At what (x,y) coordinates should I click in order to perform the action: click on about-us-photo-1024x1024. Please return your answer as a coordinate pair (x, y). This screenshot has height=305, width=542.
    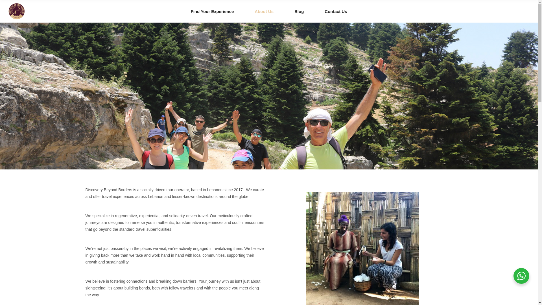
    Looking at the image, I should click on (362, 249).